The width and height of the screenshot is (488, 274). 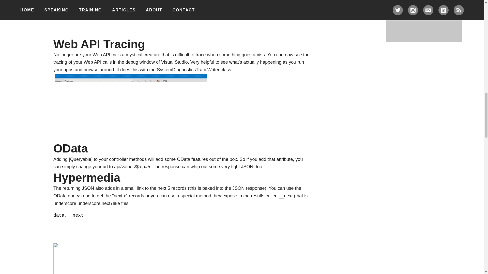 What do you see at coordinates (130, 7) in the screenshot?
I see `ASP.NET Templates` at bounding box center [130, 7].